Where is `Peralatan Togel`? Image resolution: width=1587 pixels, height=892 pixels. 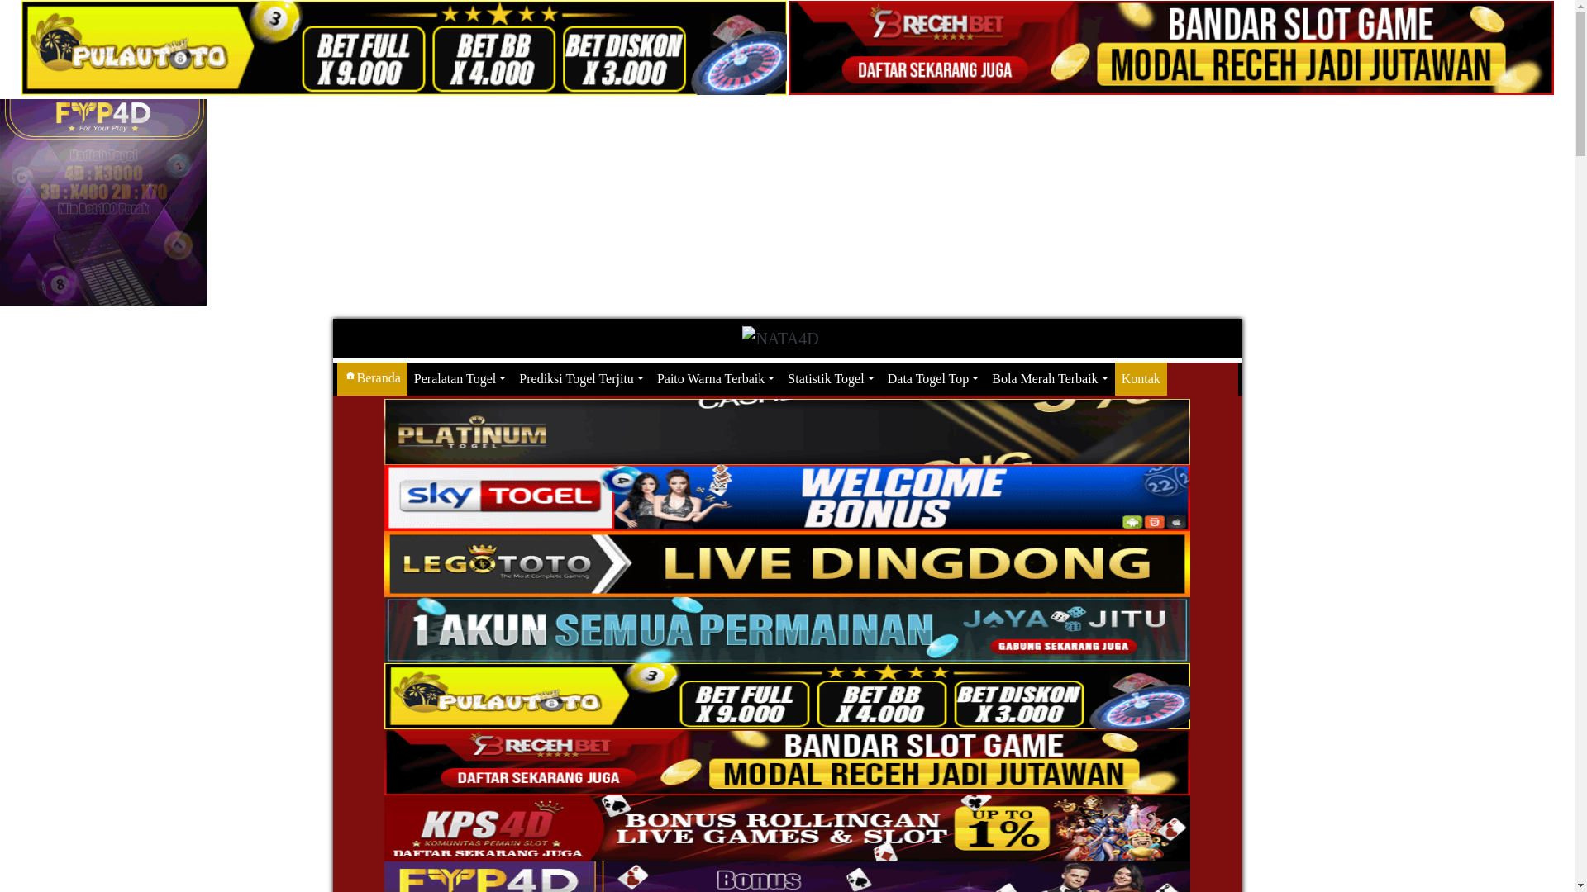 Peralatan Togel is located at coordinates (460, 379).